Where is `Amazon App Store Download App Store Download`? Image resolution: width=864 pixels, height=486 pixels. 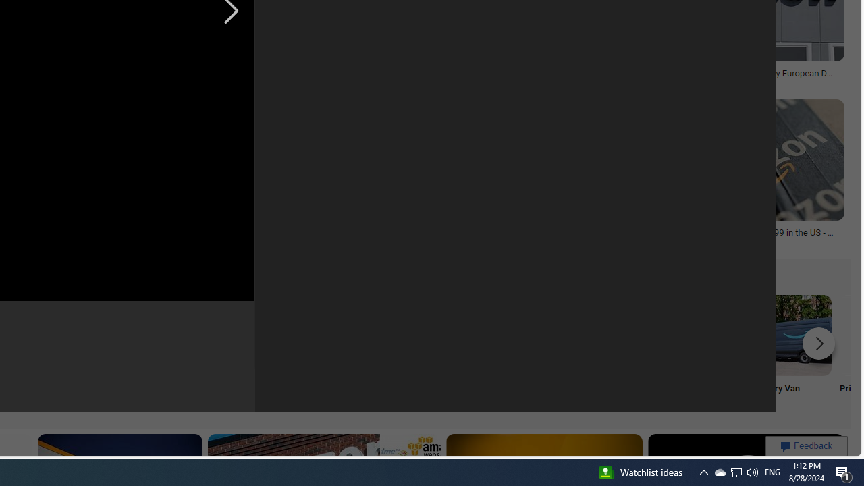
Amazon App Store Download App Store Download is located at coordinates (702, 352).